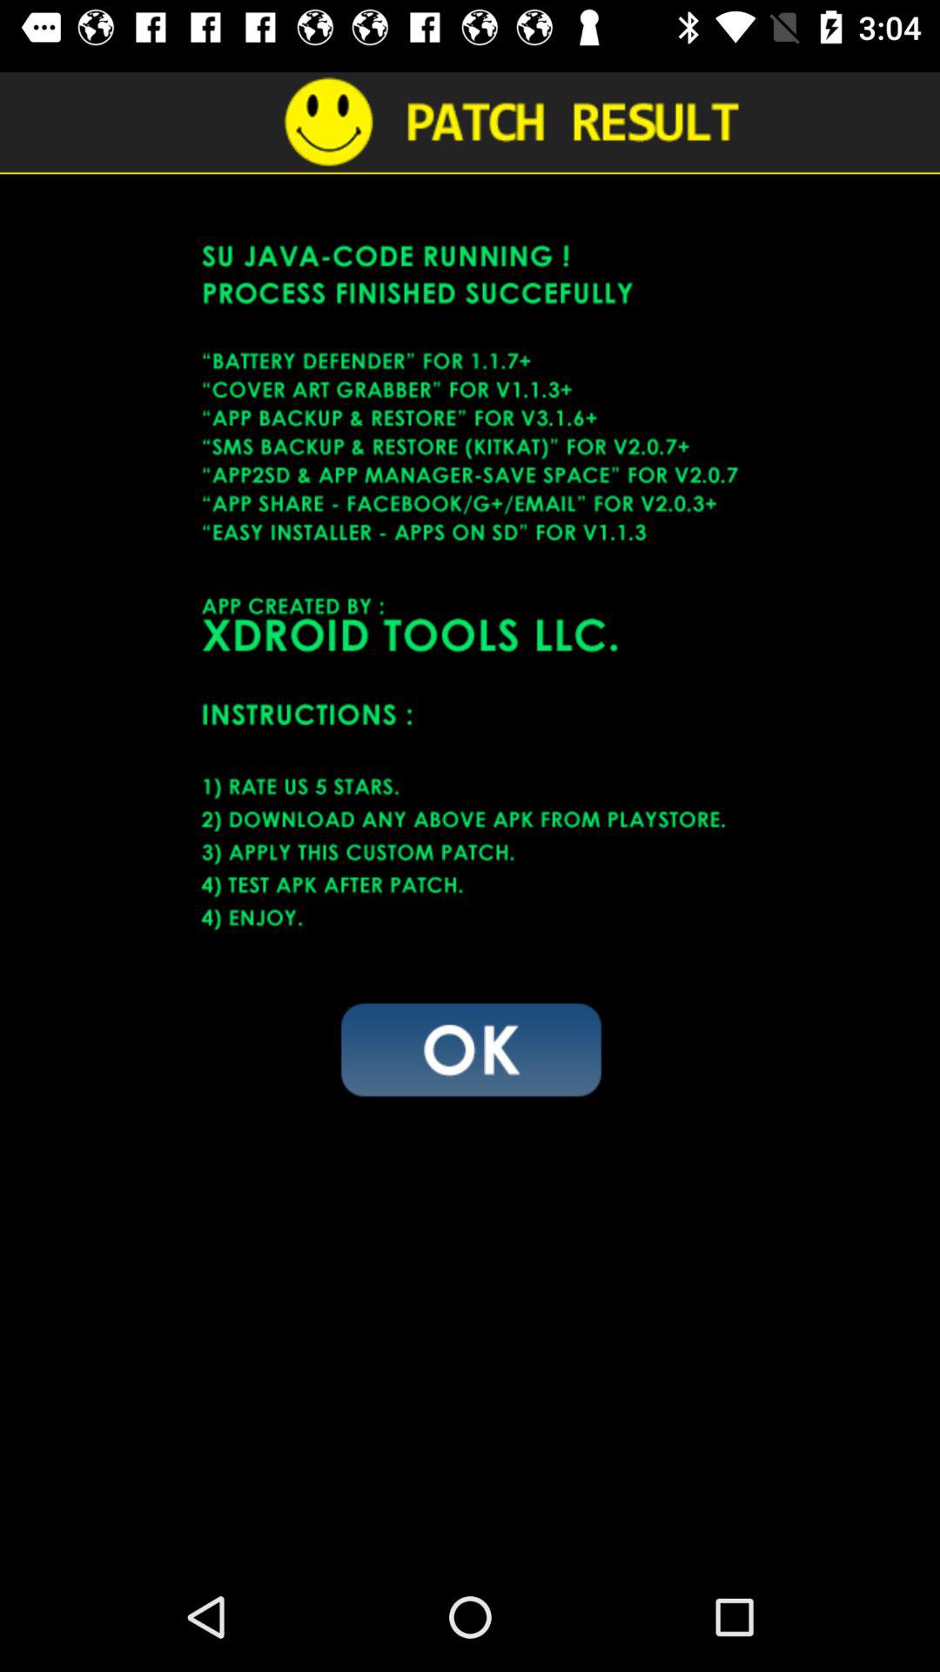 This screenshot has width=940, height=1672. I want to click on ok button, so click(470, 1048).